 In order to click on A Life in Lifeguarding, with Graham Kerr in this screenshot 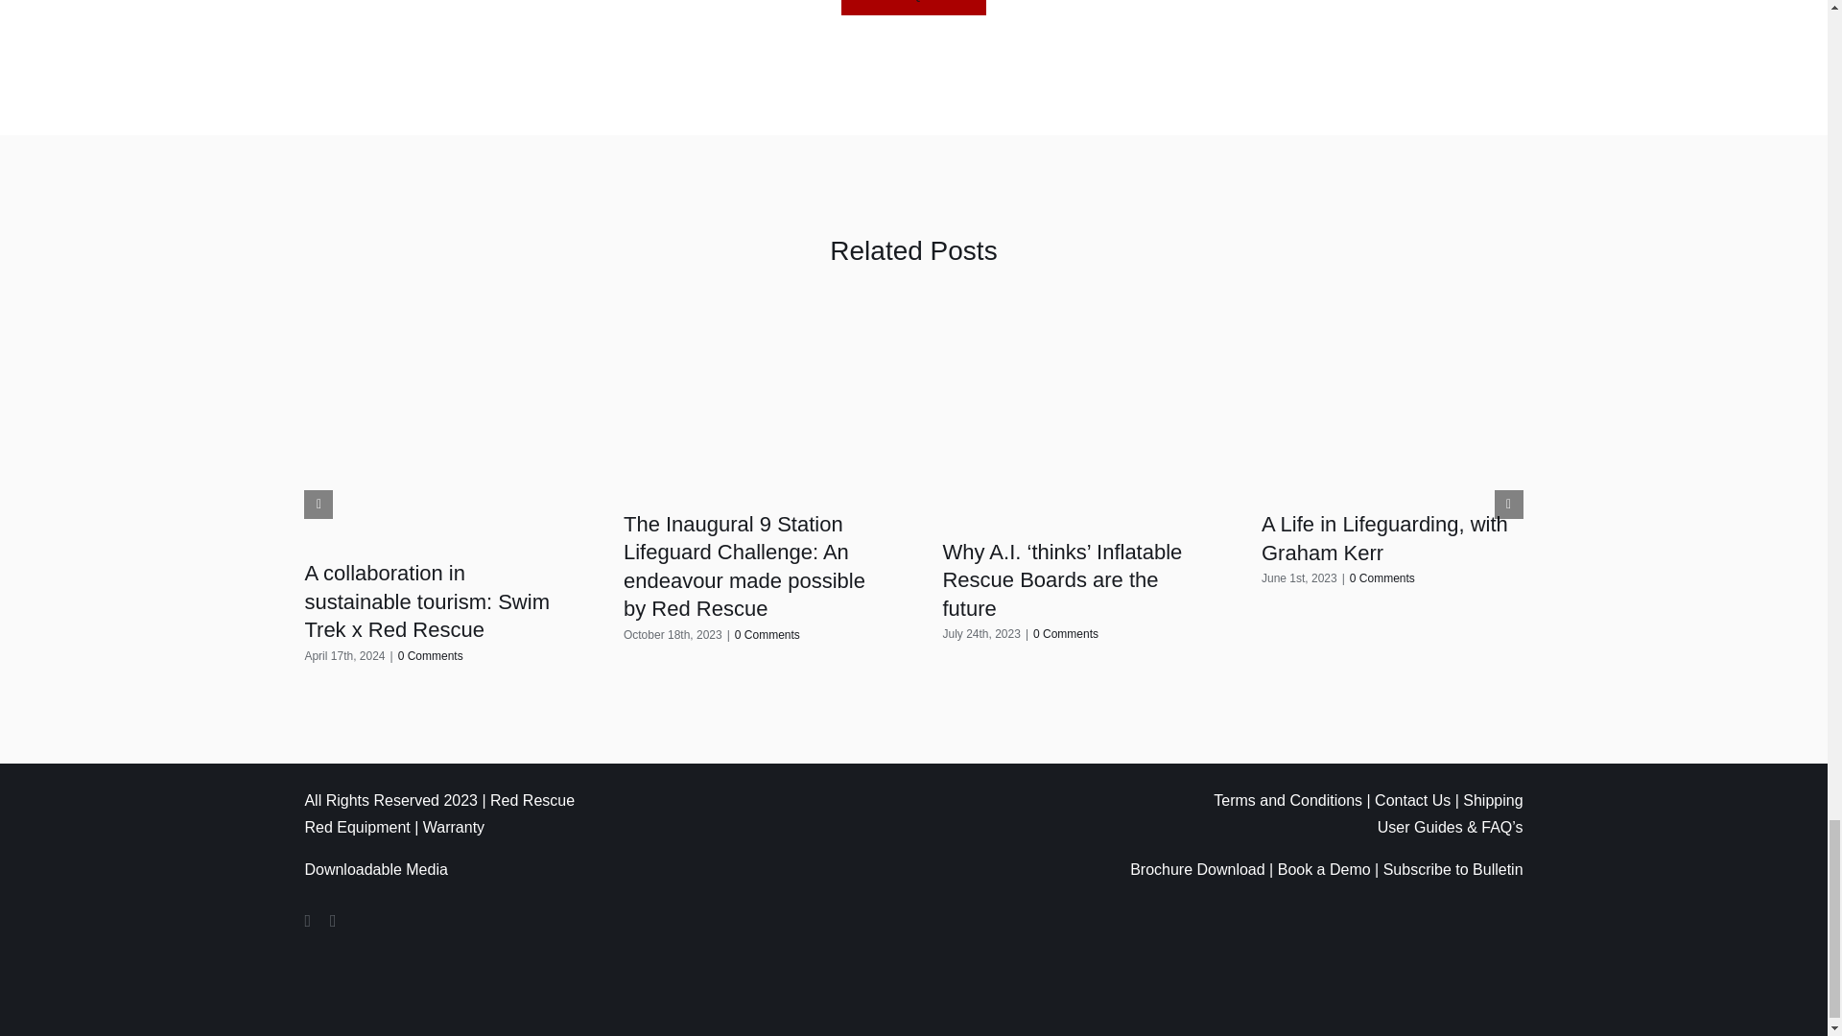, I will do `click(1385, 537)`.